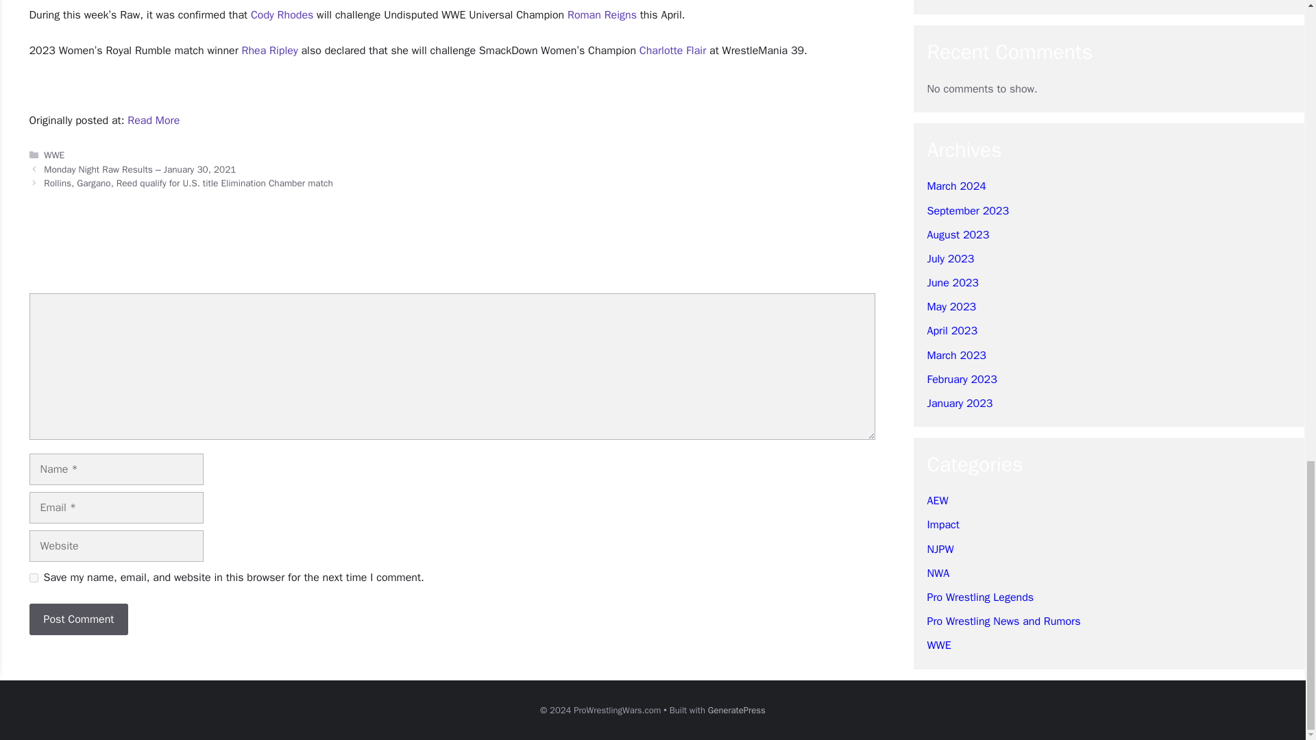 Image resolution: width=1316 pixels, height=740 pixels. Describe the element at coordinates (1271, 150) in the screenshot. I see `Scroll back to top` at that location.